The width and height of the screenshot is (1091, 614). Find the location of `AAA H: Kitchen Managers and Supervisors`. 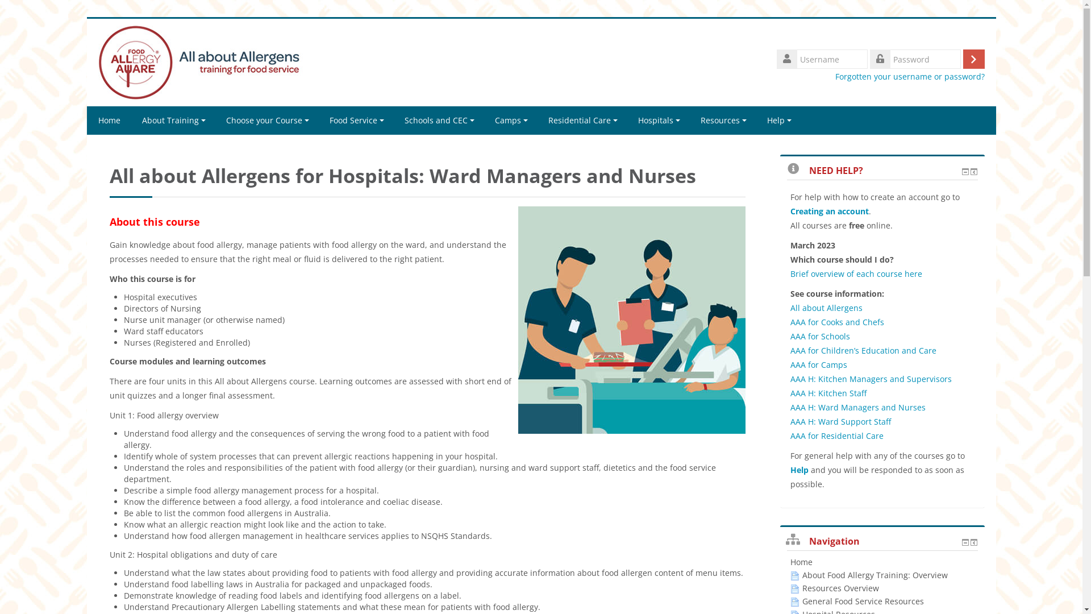

AAA H: Kitchen Managers and Supervisors is located at coordinates (871, 379).